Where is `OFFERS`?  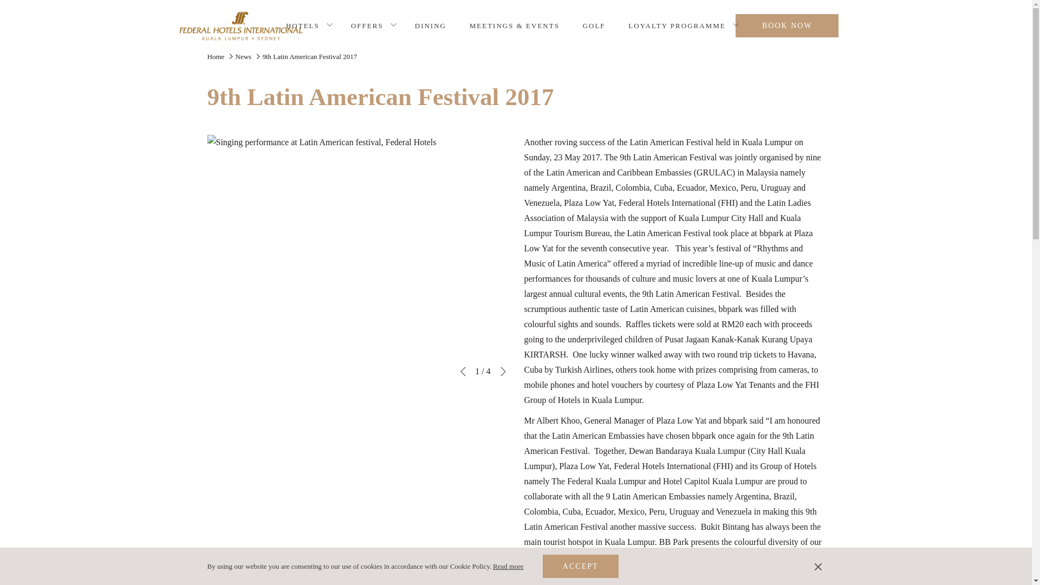
OFFERS is located at coordinates (367, 25).